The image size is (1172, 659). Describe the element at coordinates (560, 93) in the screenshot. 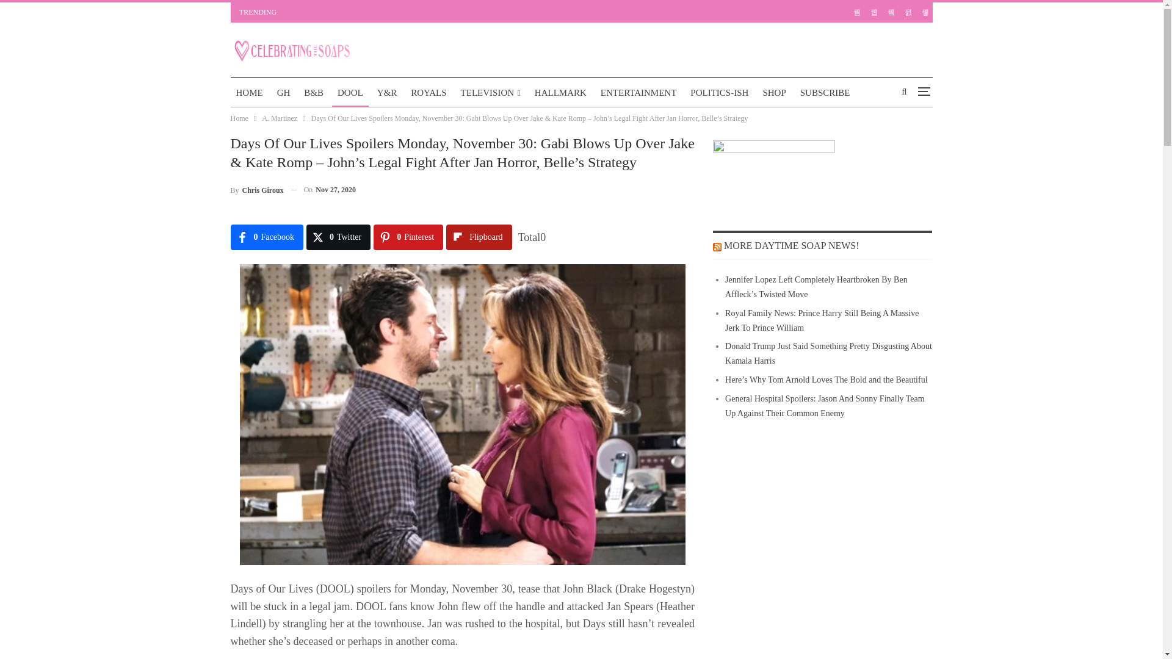

I see `HALLMARK` at that location.